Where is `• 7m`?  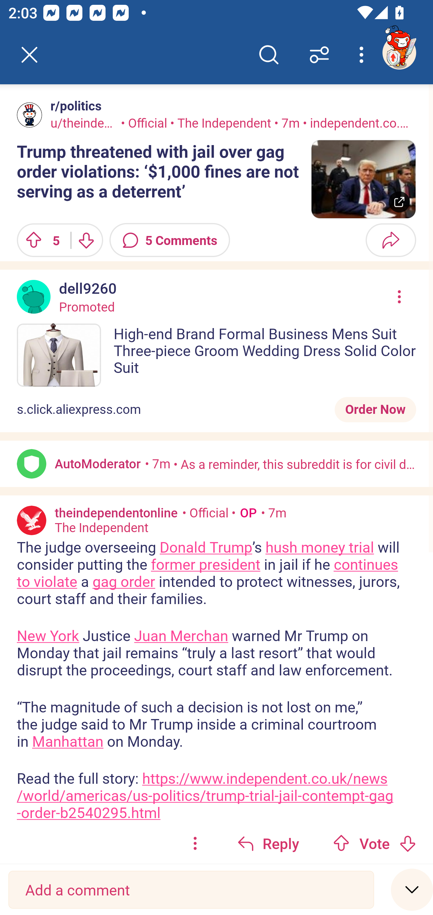 • 7m is located at coordinates (158, 463).